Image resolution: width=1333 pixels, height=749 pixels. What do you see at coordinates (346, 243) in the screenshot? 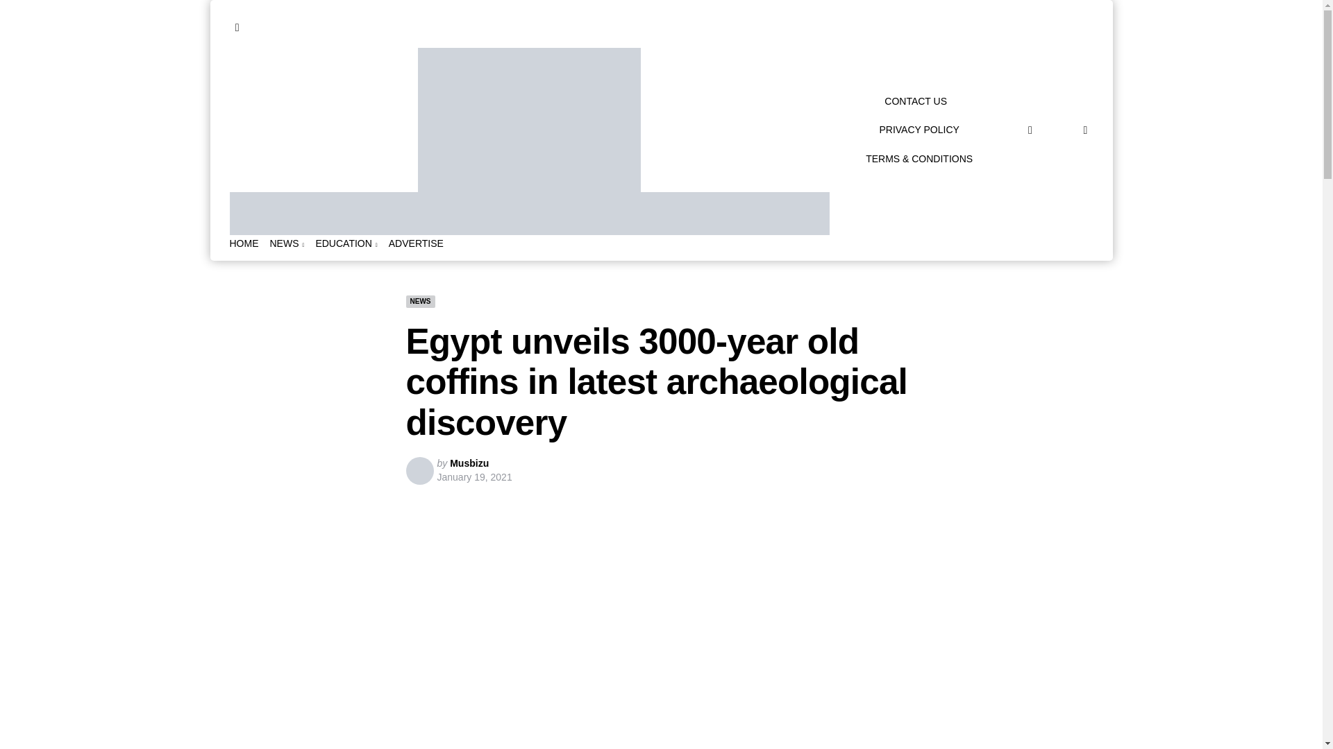
I see `EDUCATION` at bounding box center [346, 243].